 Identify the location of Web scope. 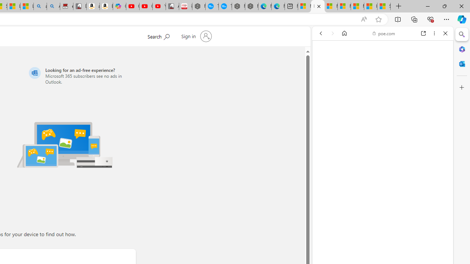
(324, 66).